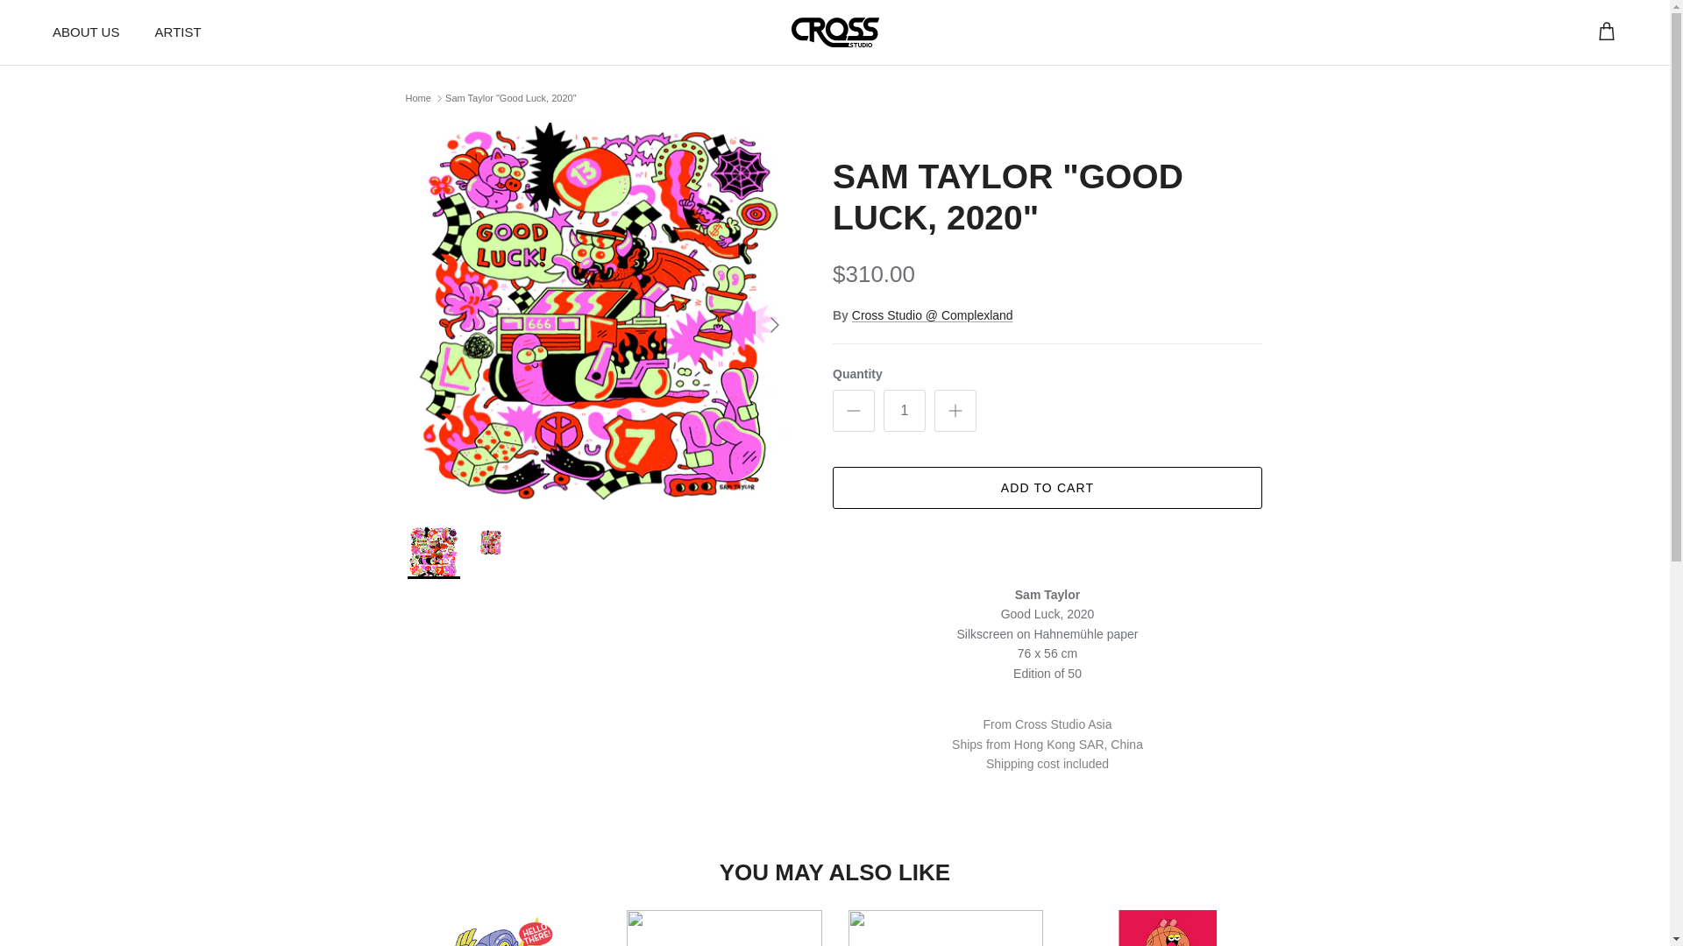 The width and height of the screenshot is (1683, 946). Describe the element at coordinates (417, 97) in the screenshot. I see `Home` at that location.